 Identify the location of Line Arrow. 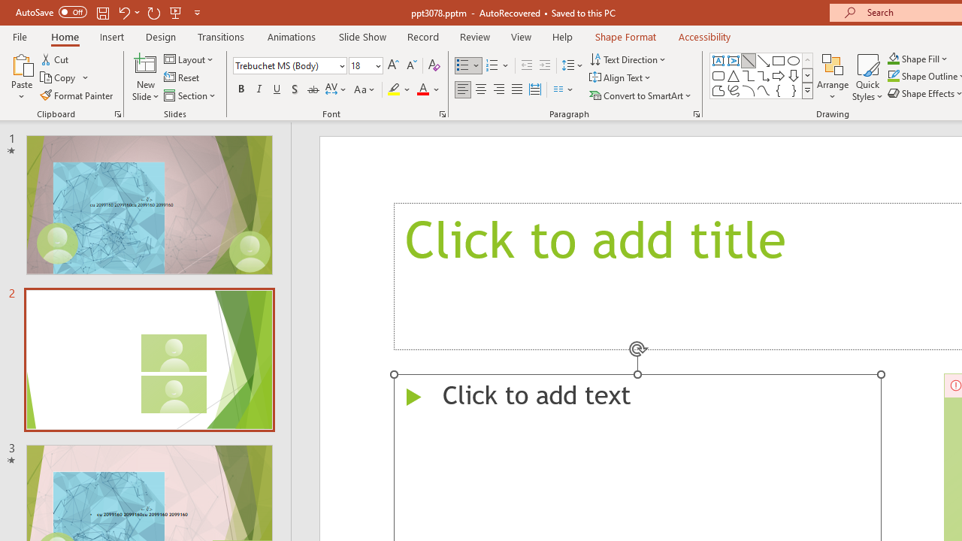
(764, 60).